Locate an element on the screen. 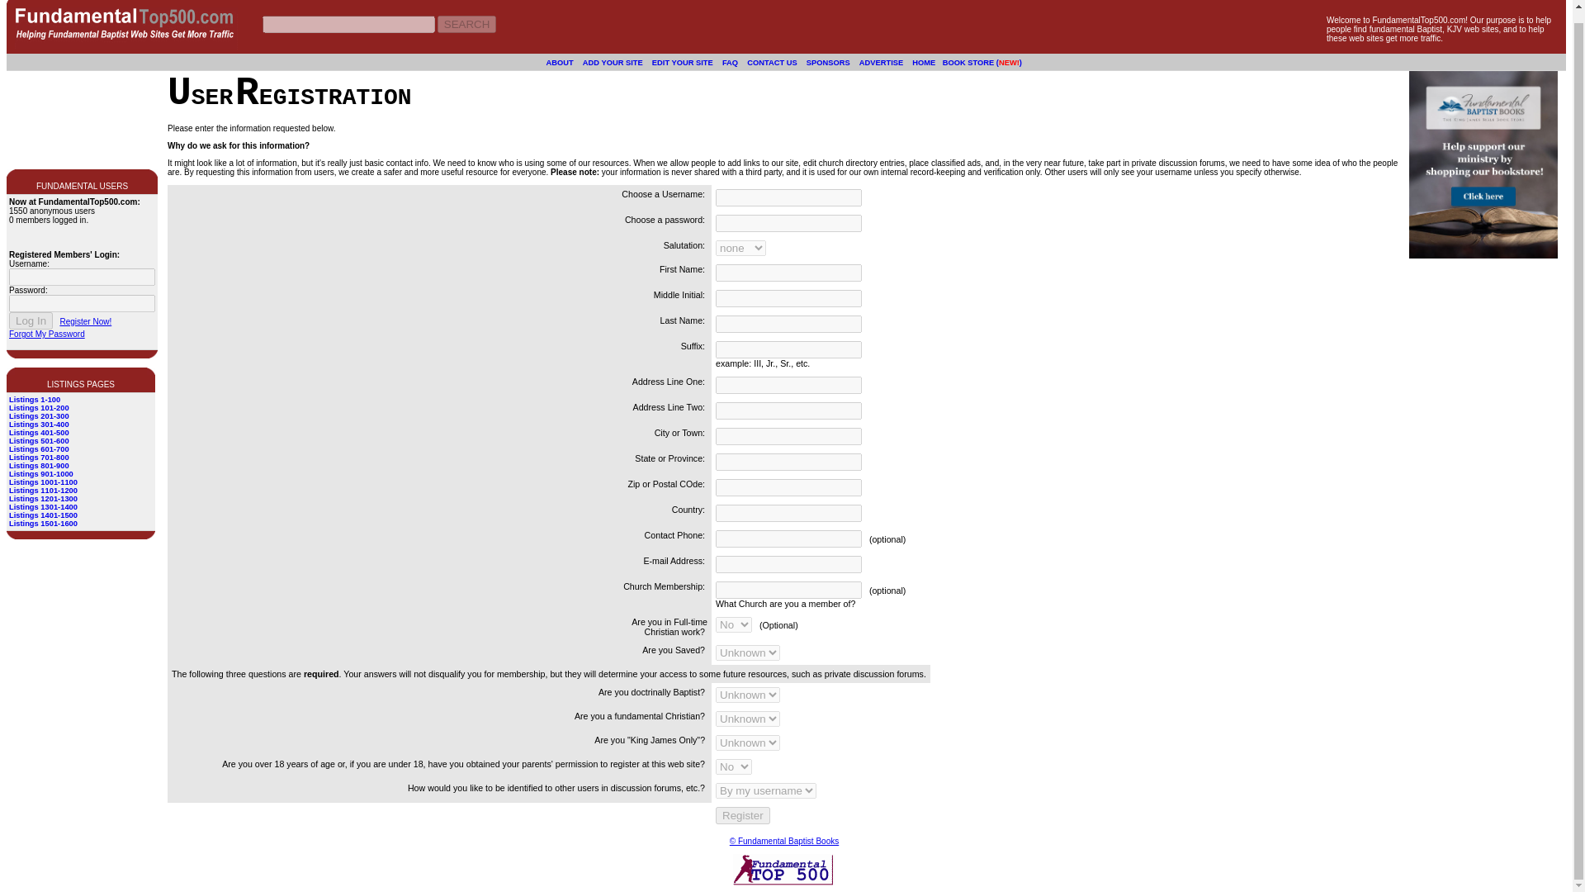  ADD YOUR SITE is located at coordinates (613, 61).